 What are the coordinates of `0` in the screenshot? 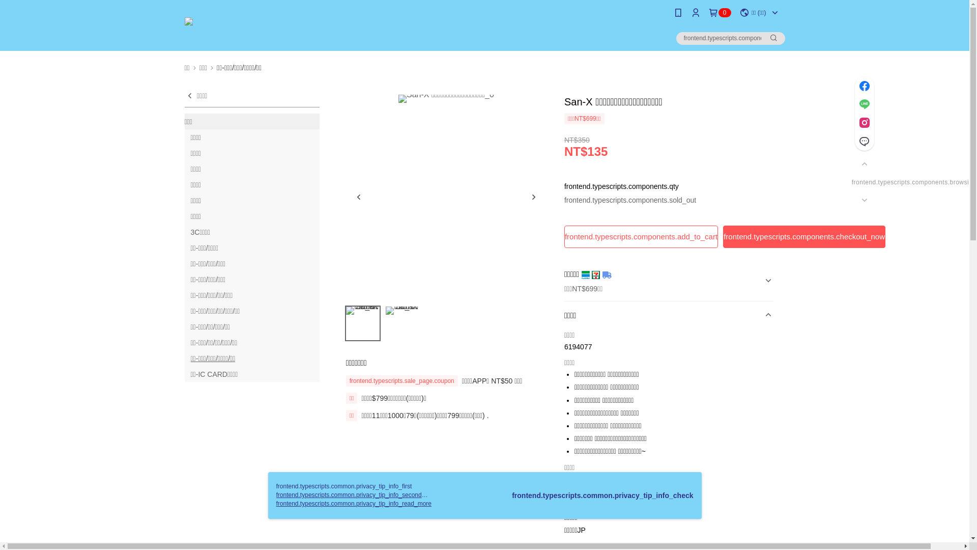 It's located at (720, 13).